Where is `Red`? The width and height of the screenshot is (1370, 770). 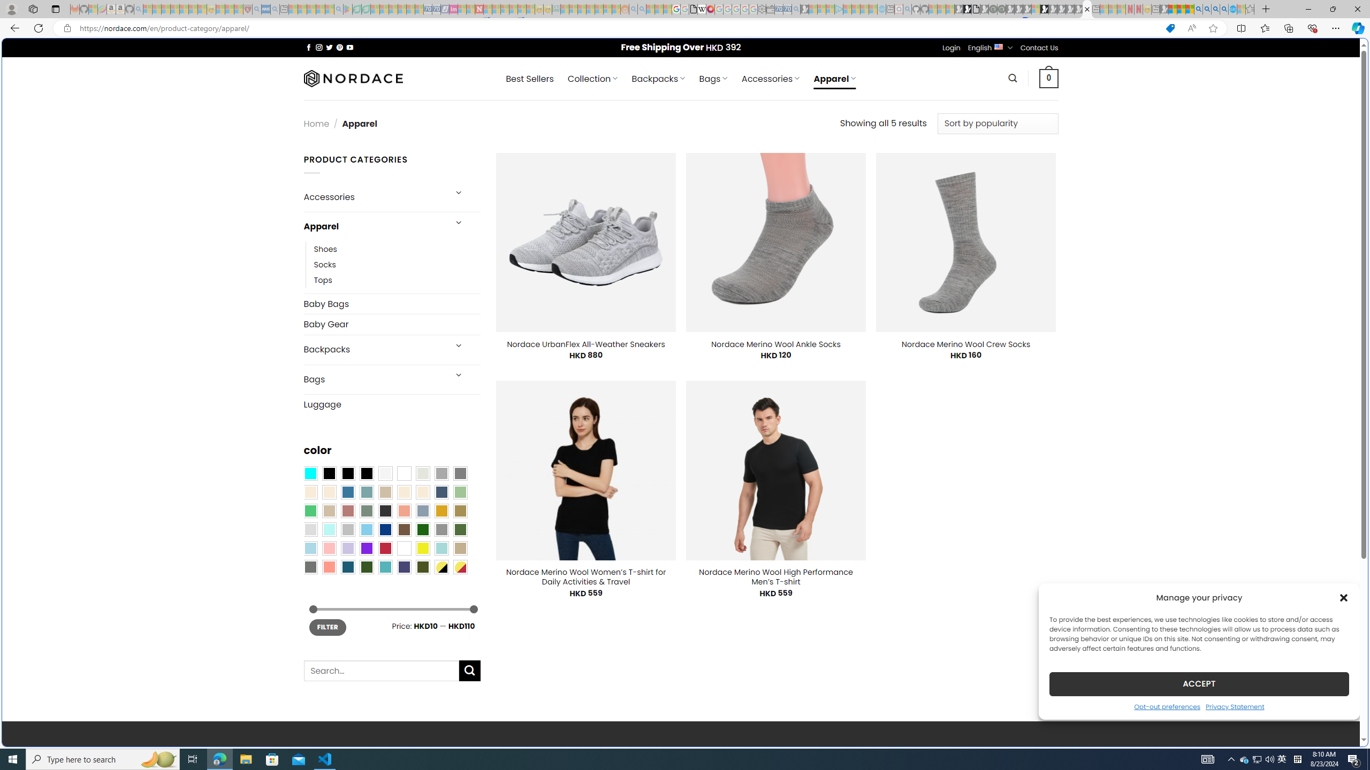 Red is located at coordinates (385, 548).